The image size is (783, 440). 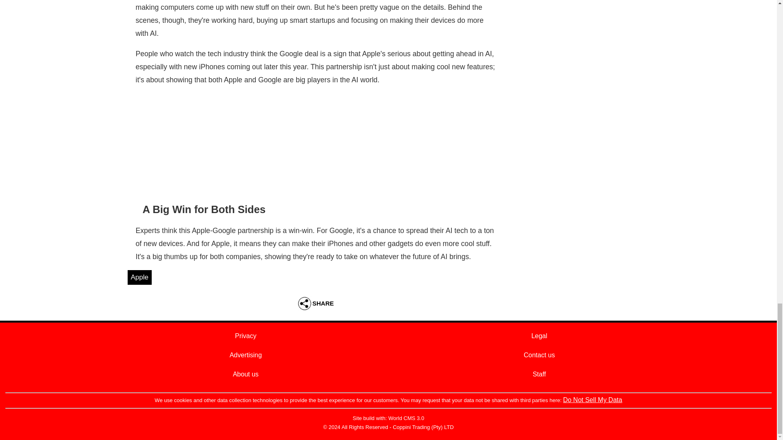 I want to click on Legal, so click(x=539, y=336).